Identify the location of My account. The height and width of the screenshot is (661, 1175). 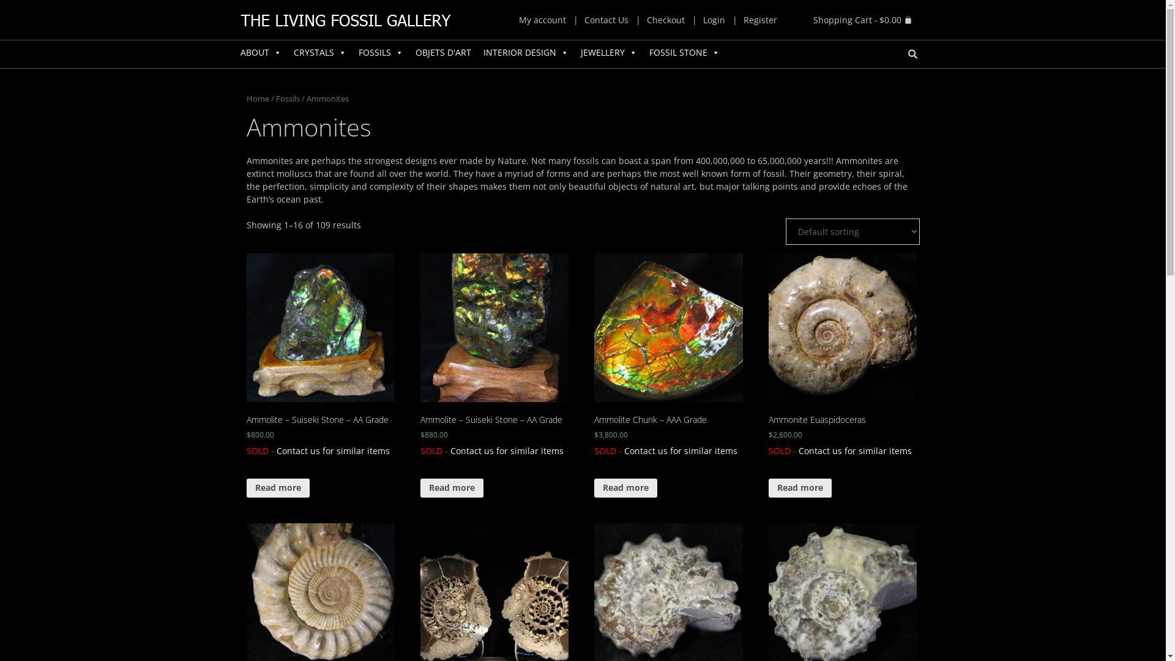
(542, 20).